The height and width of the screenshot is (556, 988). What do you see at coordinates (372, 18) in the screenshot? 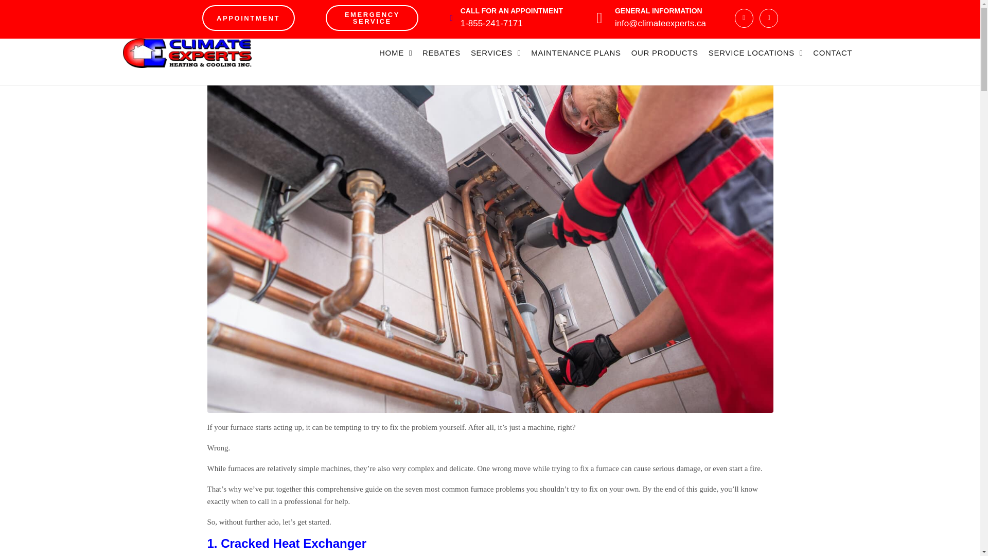
I see `EMERGENCY SERVICE` at bounding box center [372, 18].